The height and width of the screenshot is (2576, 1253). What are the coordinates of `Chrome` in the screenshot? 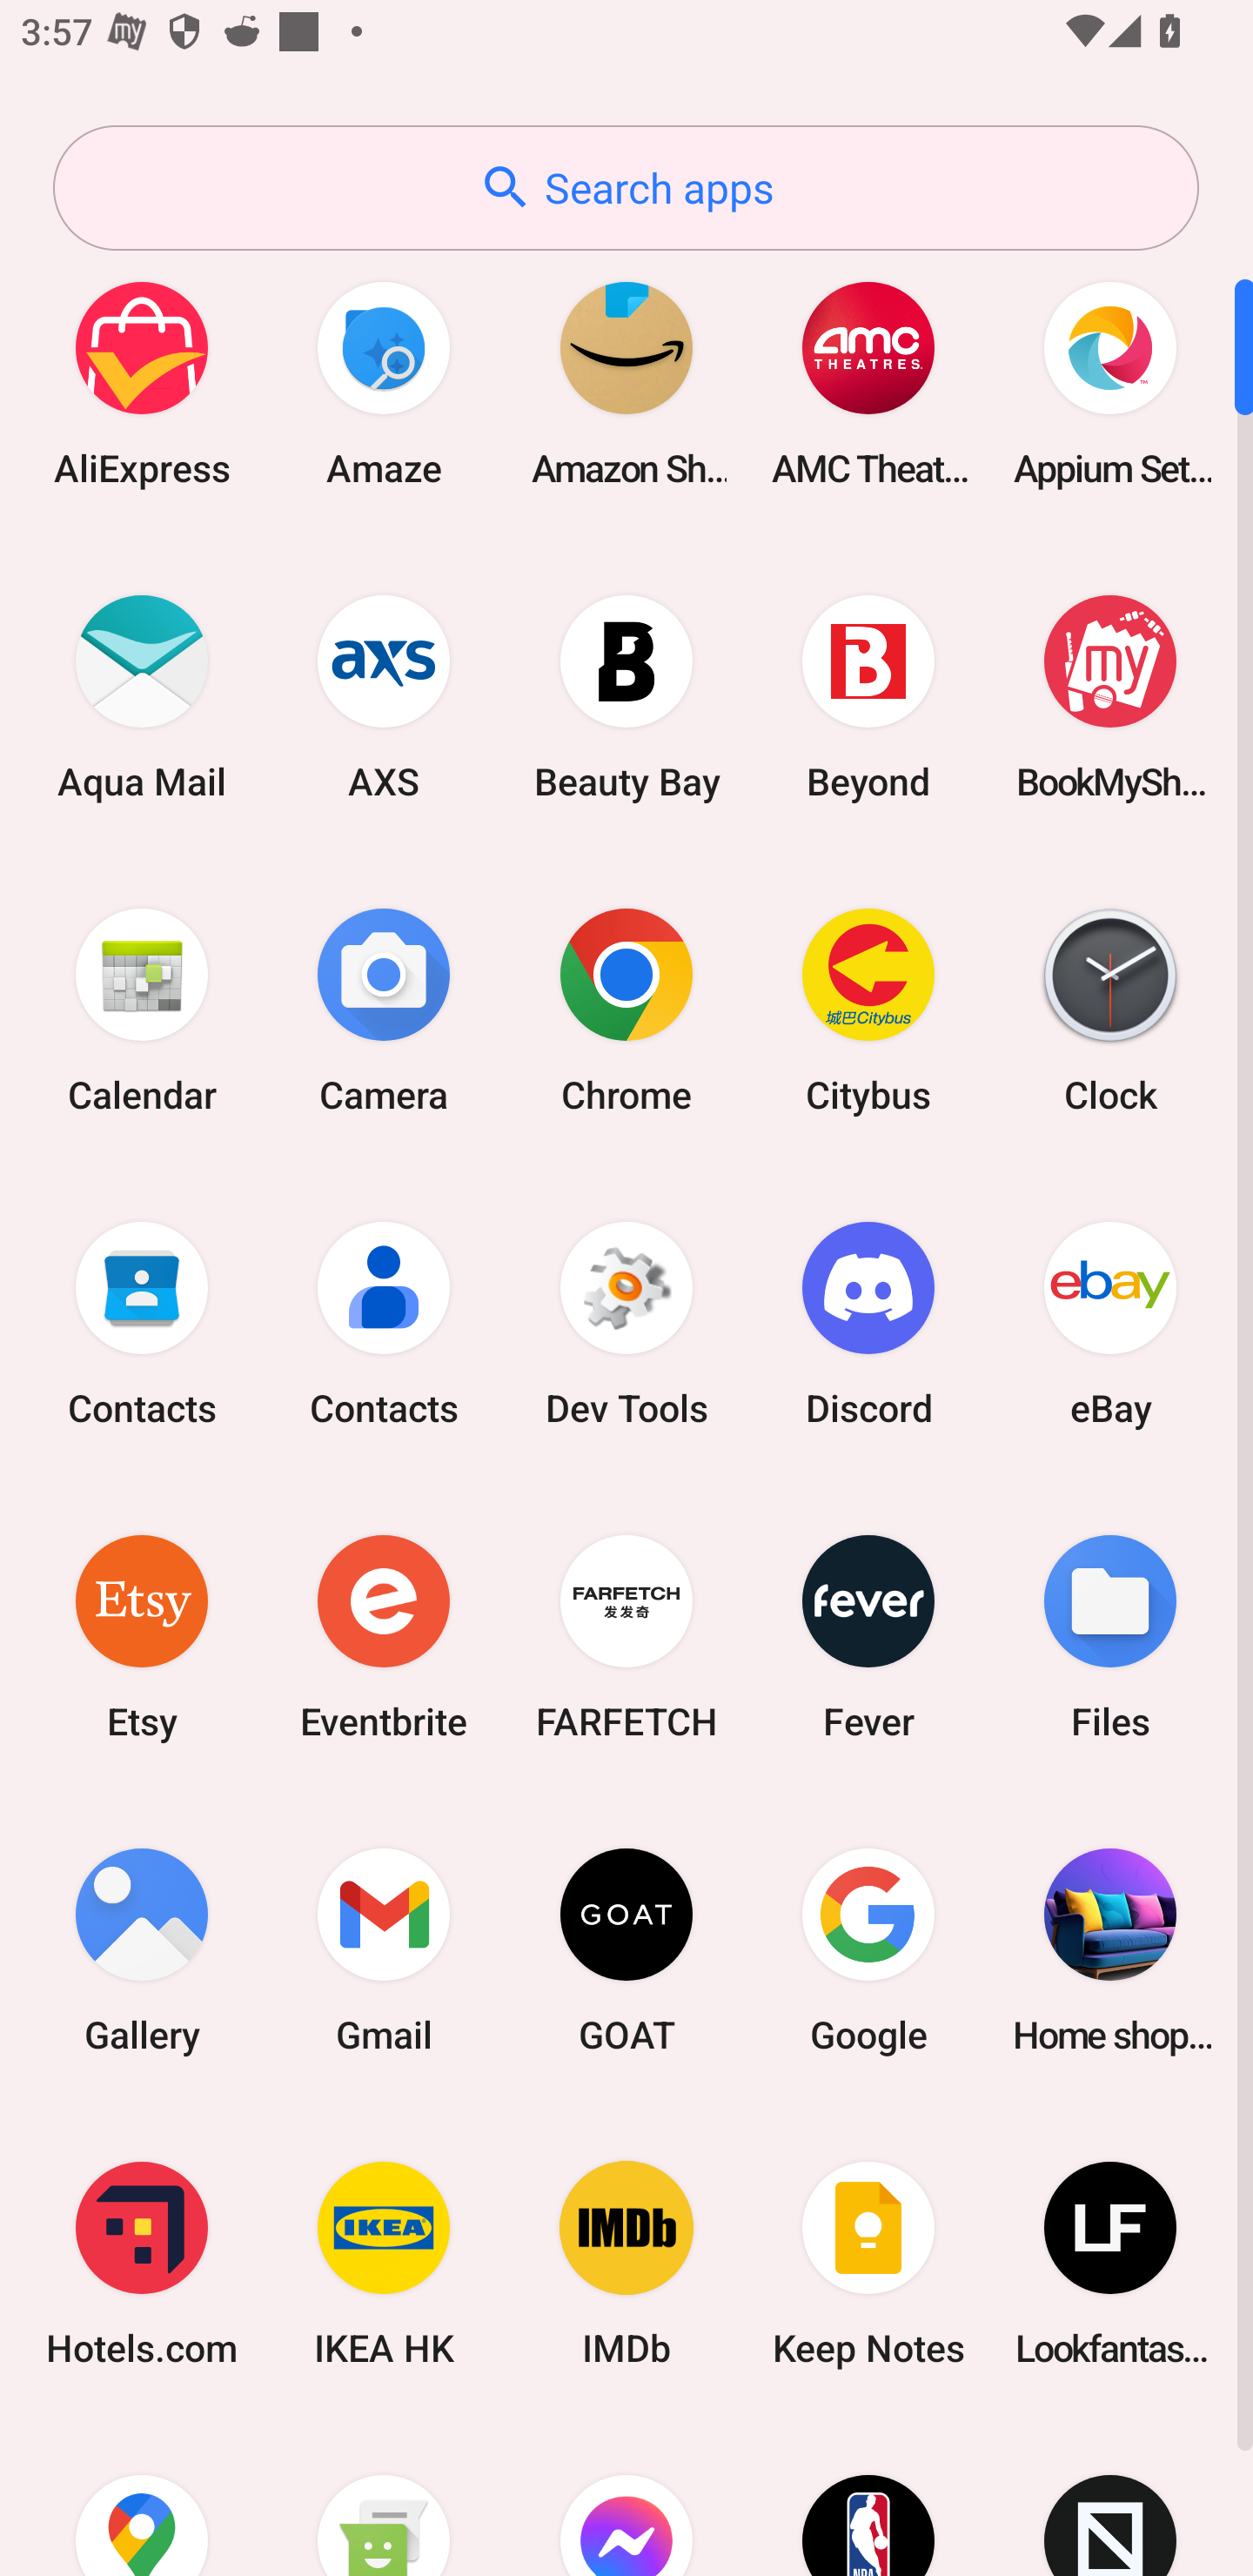 It's located at (626, 1010).